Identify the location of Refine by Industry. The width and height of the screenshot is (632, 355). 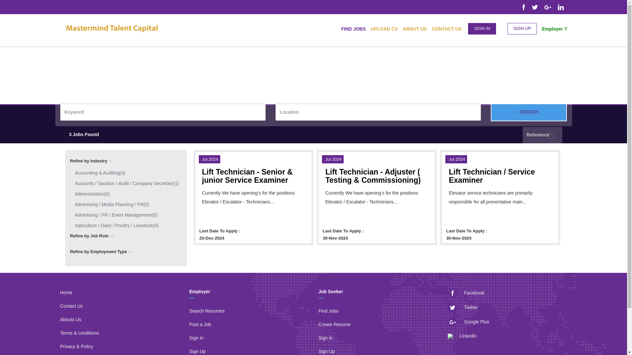
(91, 162).